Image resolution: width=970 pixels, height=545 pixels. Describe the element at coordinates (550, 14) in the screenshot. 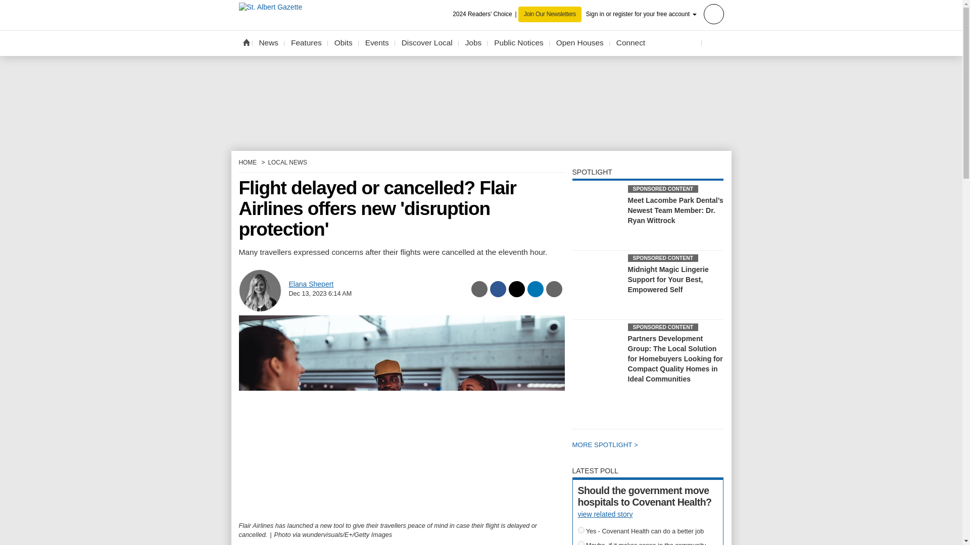

I see `Join Our Newsletters` at that location.